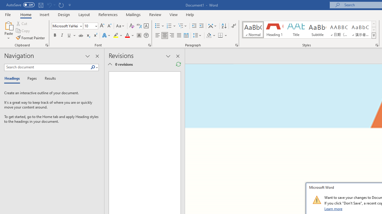  I want to click on Distributed, so click(186, 36).